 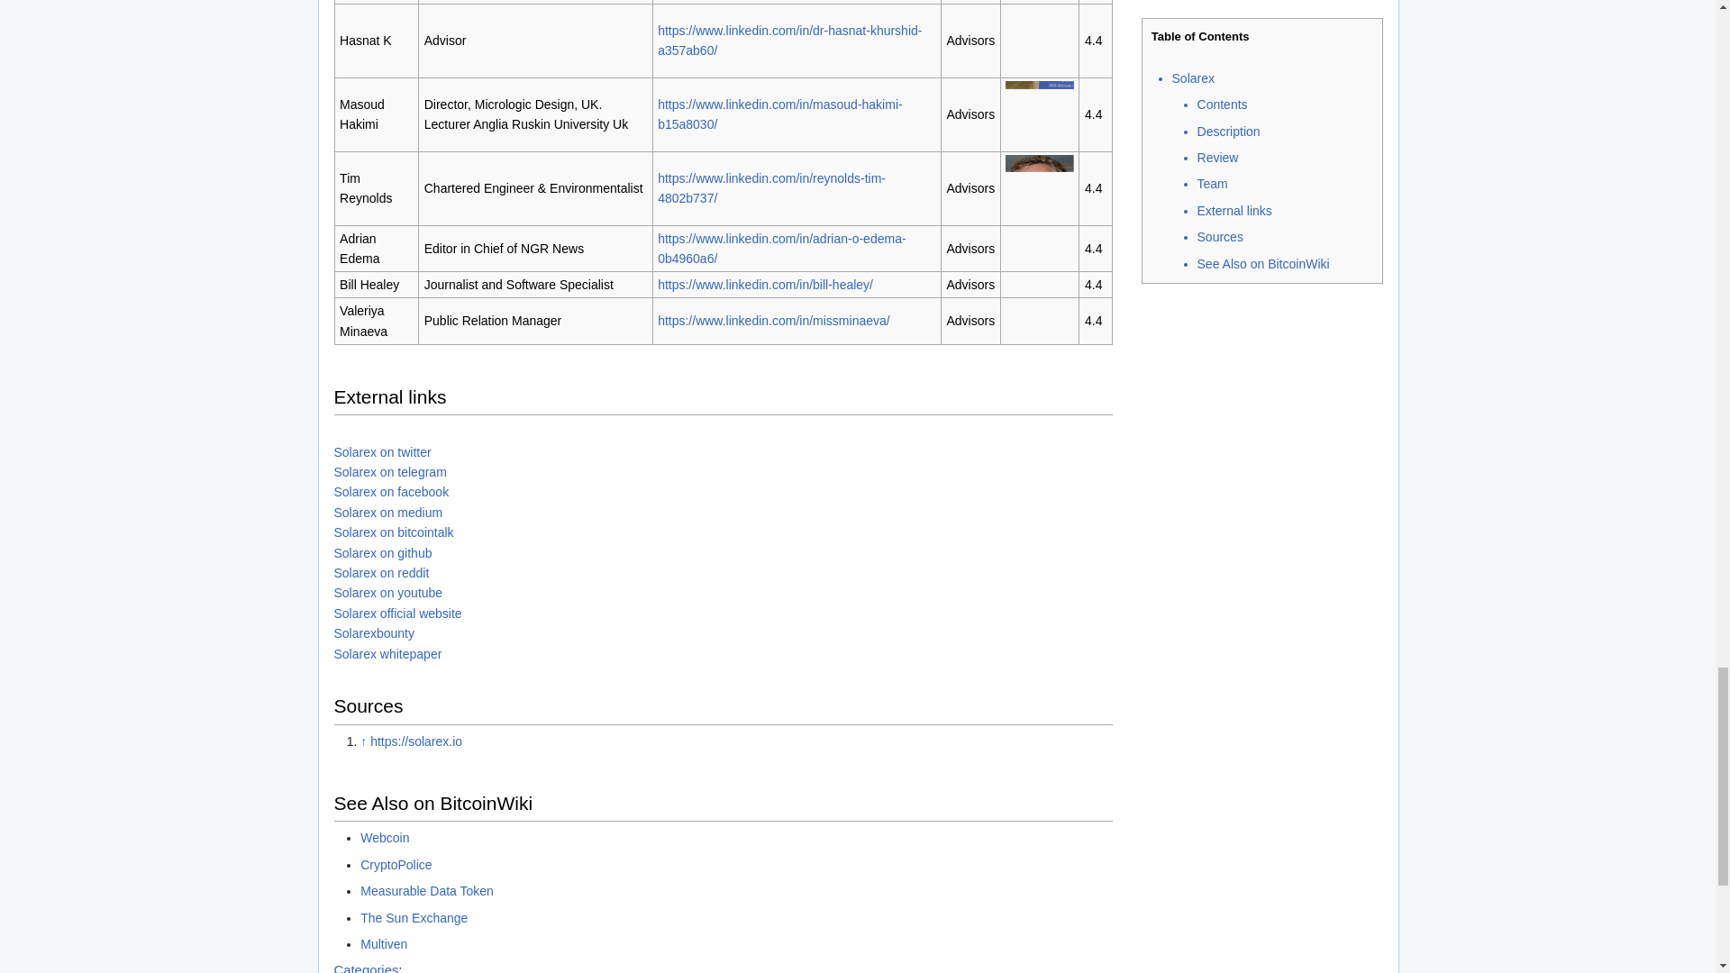 I want to click on Solarexbounty, so click(x=374, y=632).